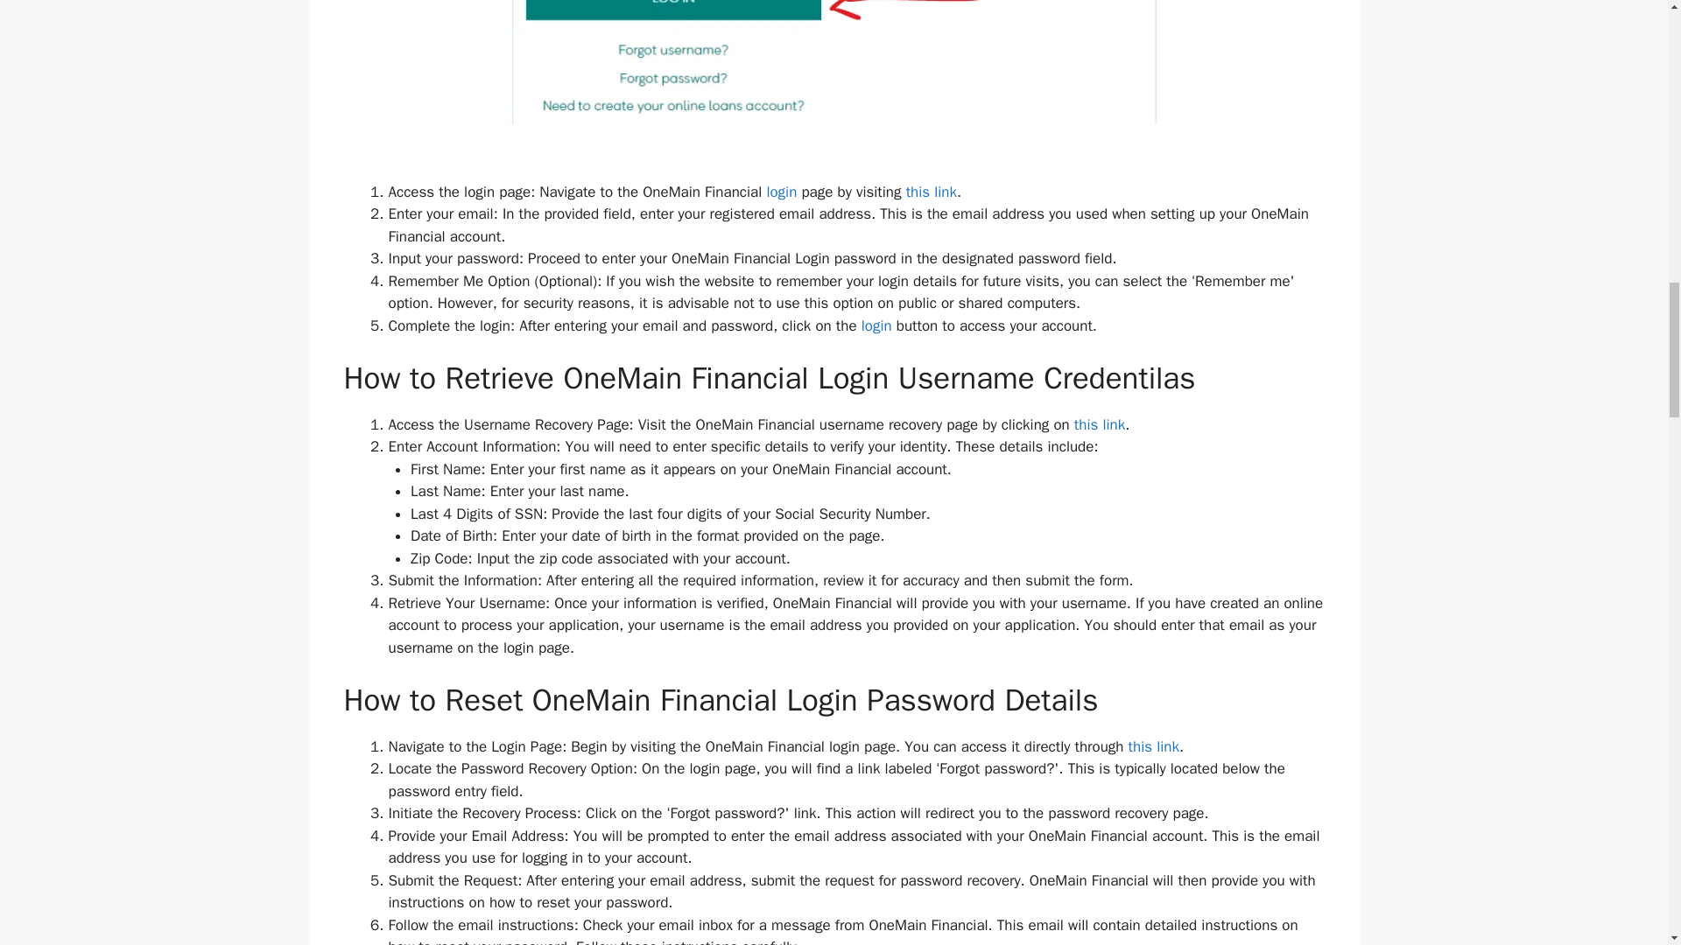 This screenshot has width=1681, height=945. Describe the element at coordinates (931, 192) in the screenshot. I see `this link` at that location.